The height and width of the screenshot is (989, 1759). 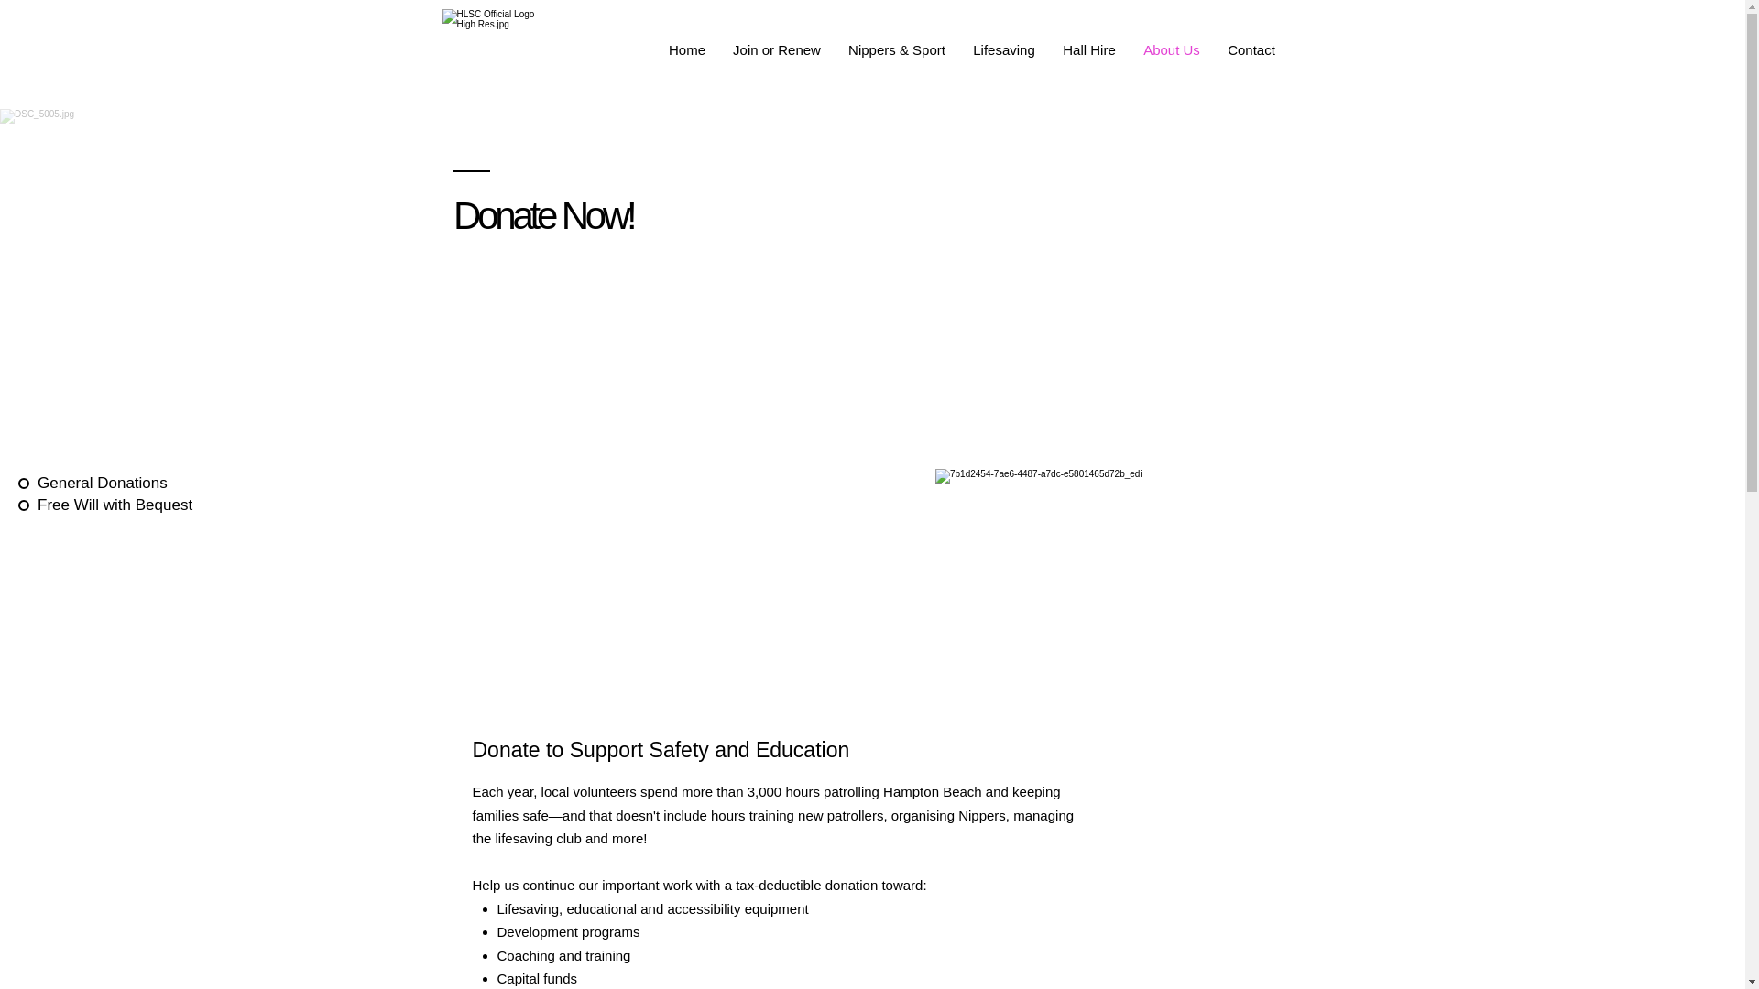 I want to click on Lifesaving, so click(x=1004, y=49).